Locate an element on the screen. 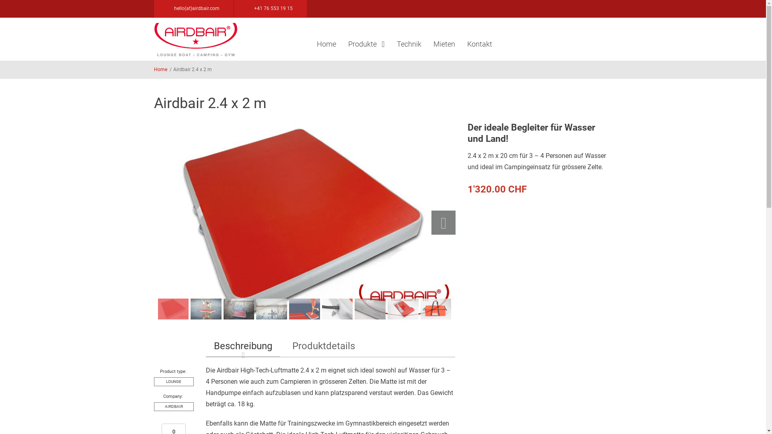 Image resolution: width=772 pixels, height=434 pixels. Beschreibung
(active tab) is located at coordinates (243, 346).